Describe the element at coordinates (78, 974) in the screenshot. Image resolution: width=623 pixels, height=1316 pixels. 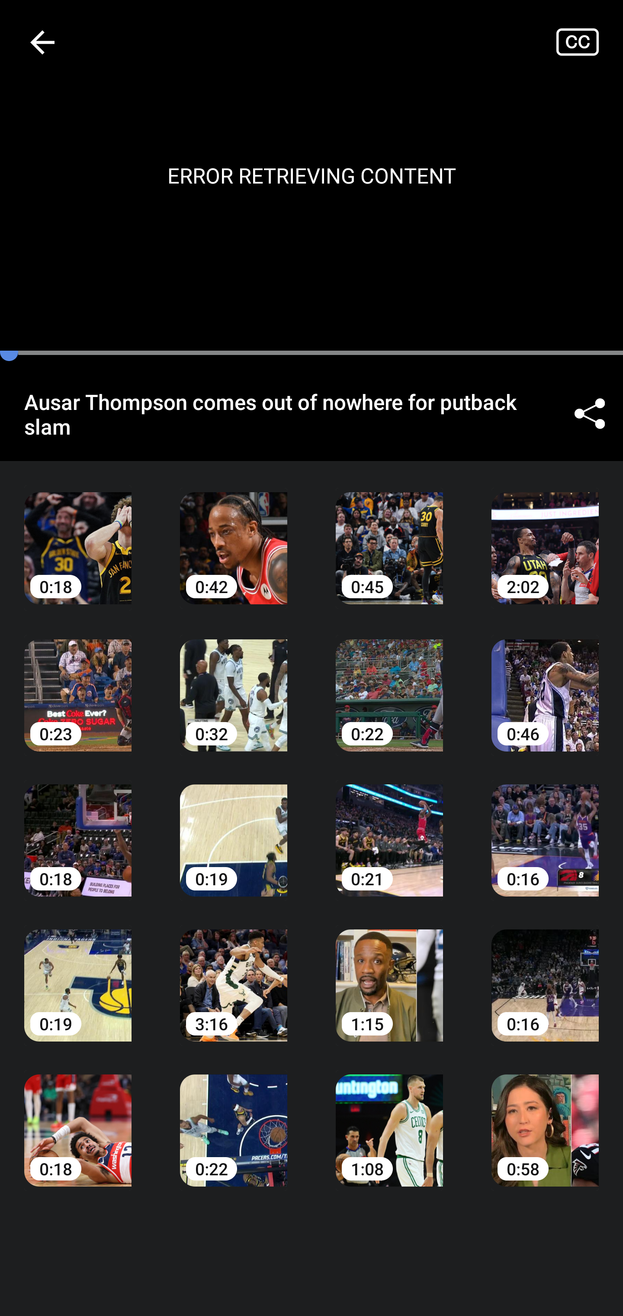
I see `0:19` at that location.